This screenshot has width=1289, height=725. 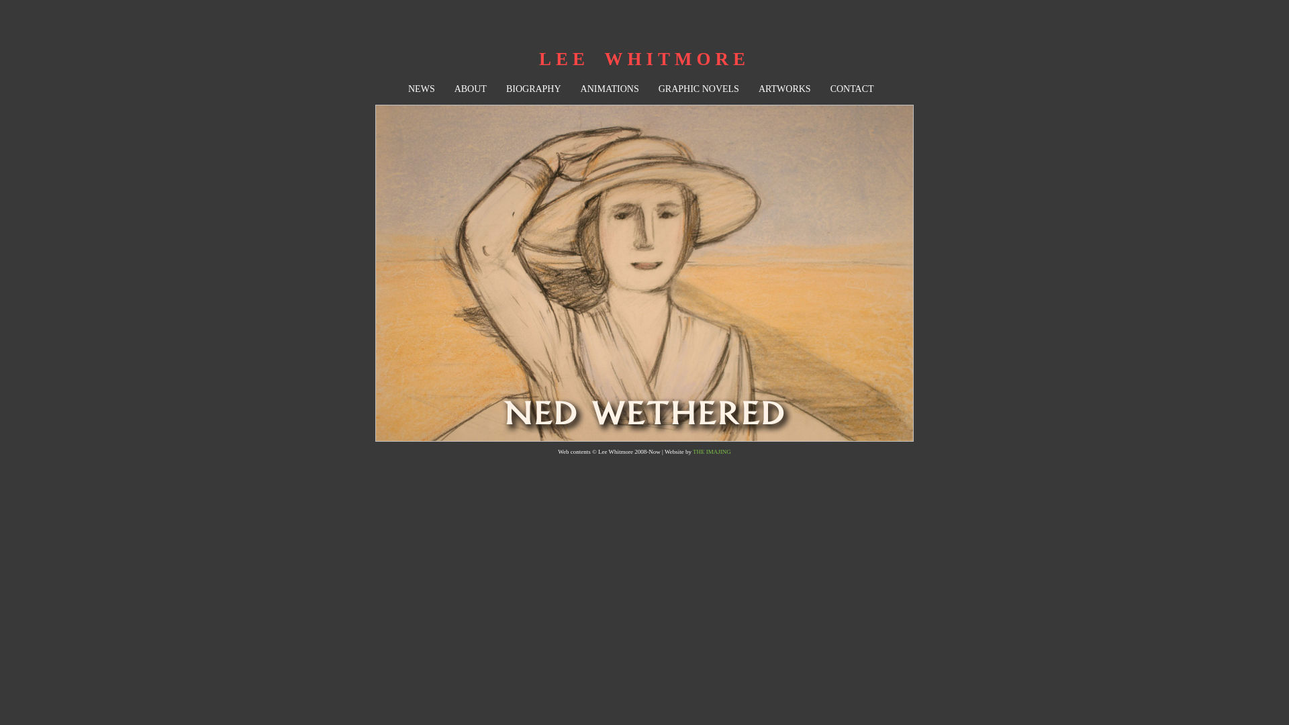 I want to click on CONTACT, so click(x=853, y=89).